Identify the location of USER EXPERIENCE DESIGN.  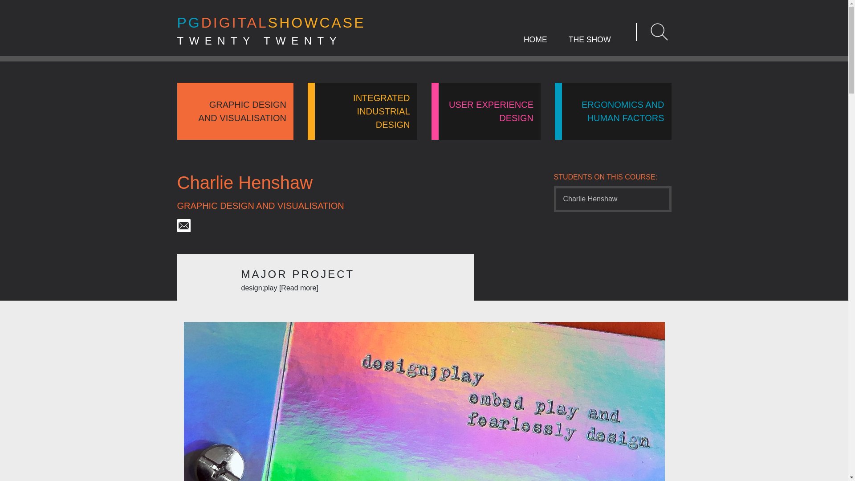
(590, 46).